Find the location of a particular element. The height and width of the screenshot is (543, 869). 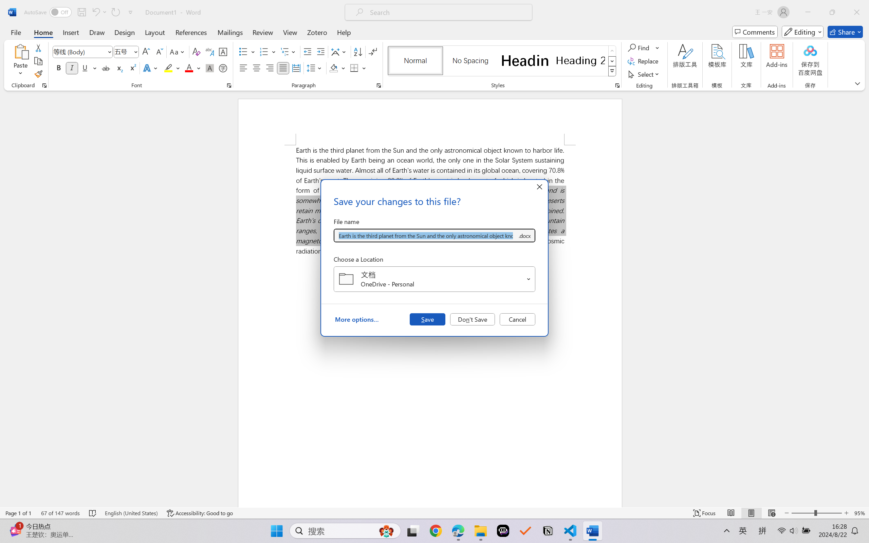

Text Effects and Typography is located at coordinates (151, 68).